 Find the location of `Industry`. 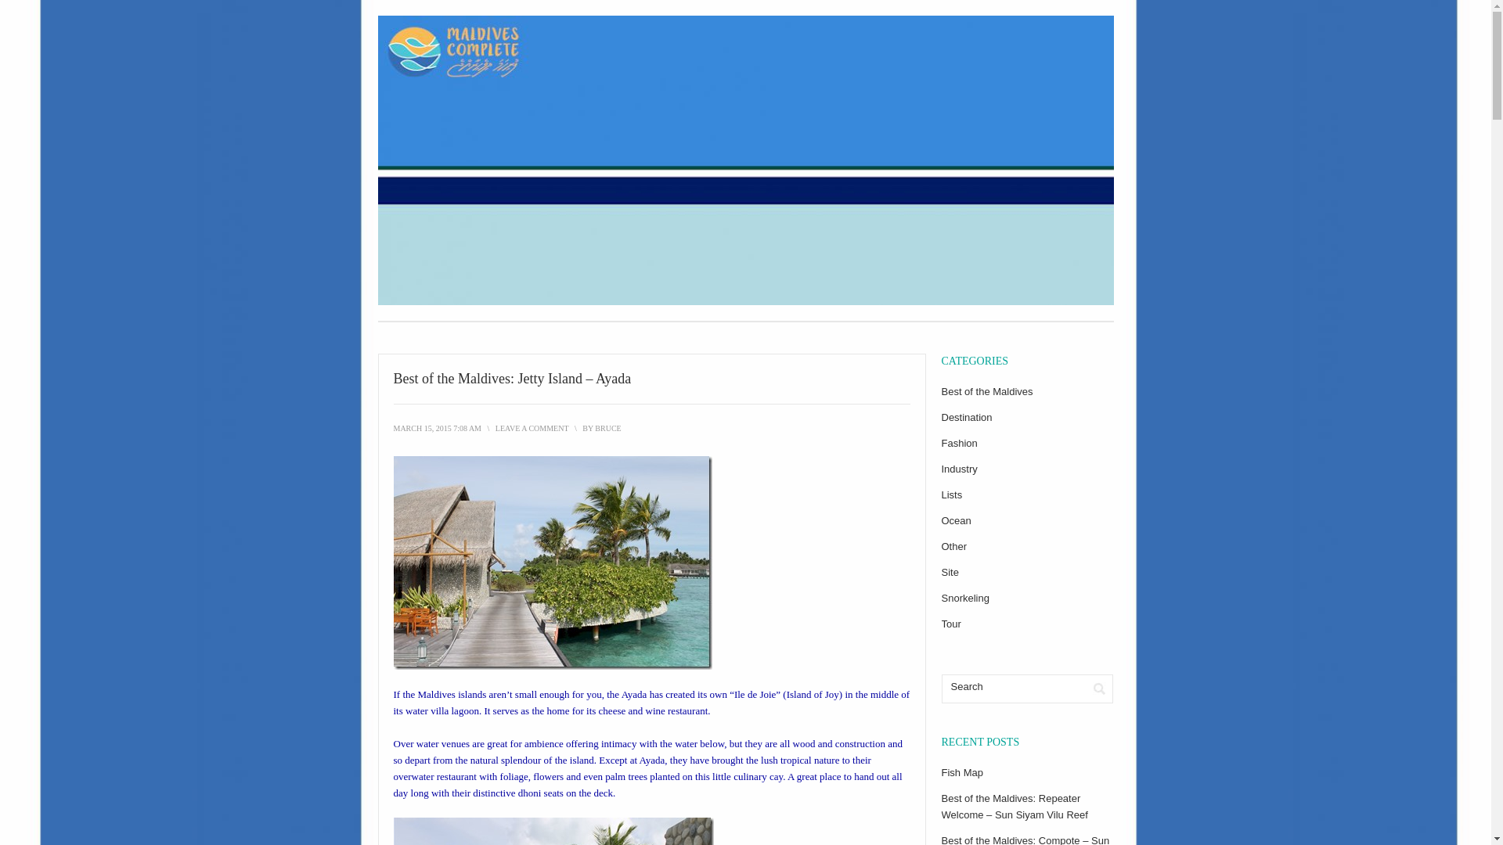

Industry is located at coordinates (958, 468).